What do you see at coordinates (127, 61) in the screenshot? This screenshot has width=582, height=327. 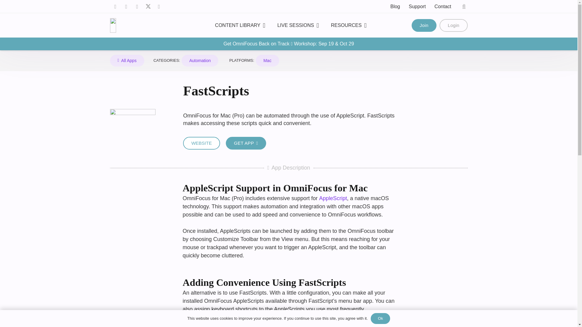 I see `All Apps` at bounding box center [127, 61].